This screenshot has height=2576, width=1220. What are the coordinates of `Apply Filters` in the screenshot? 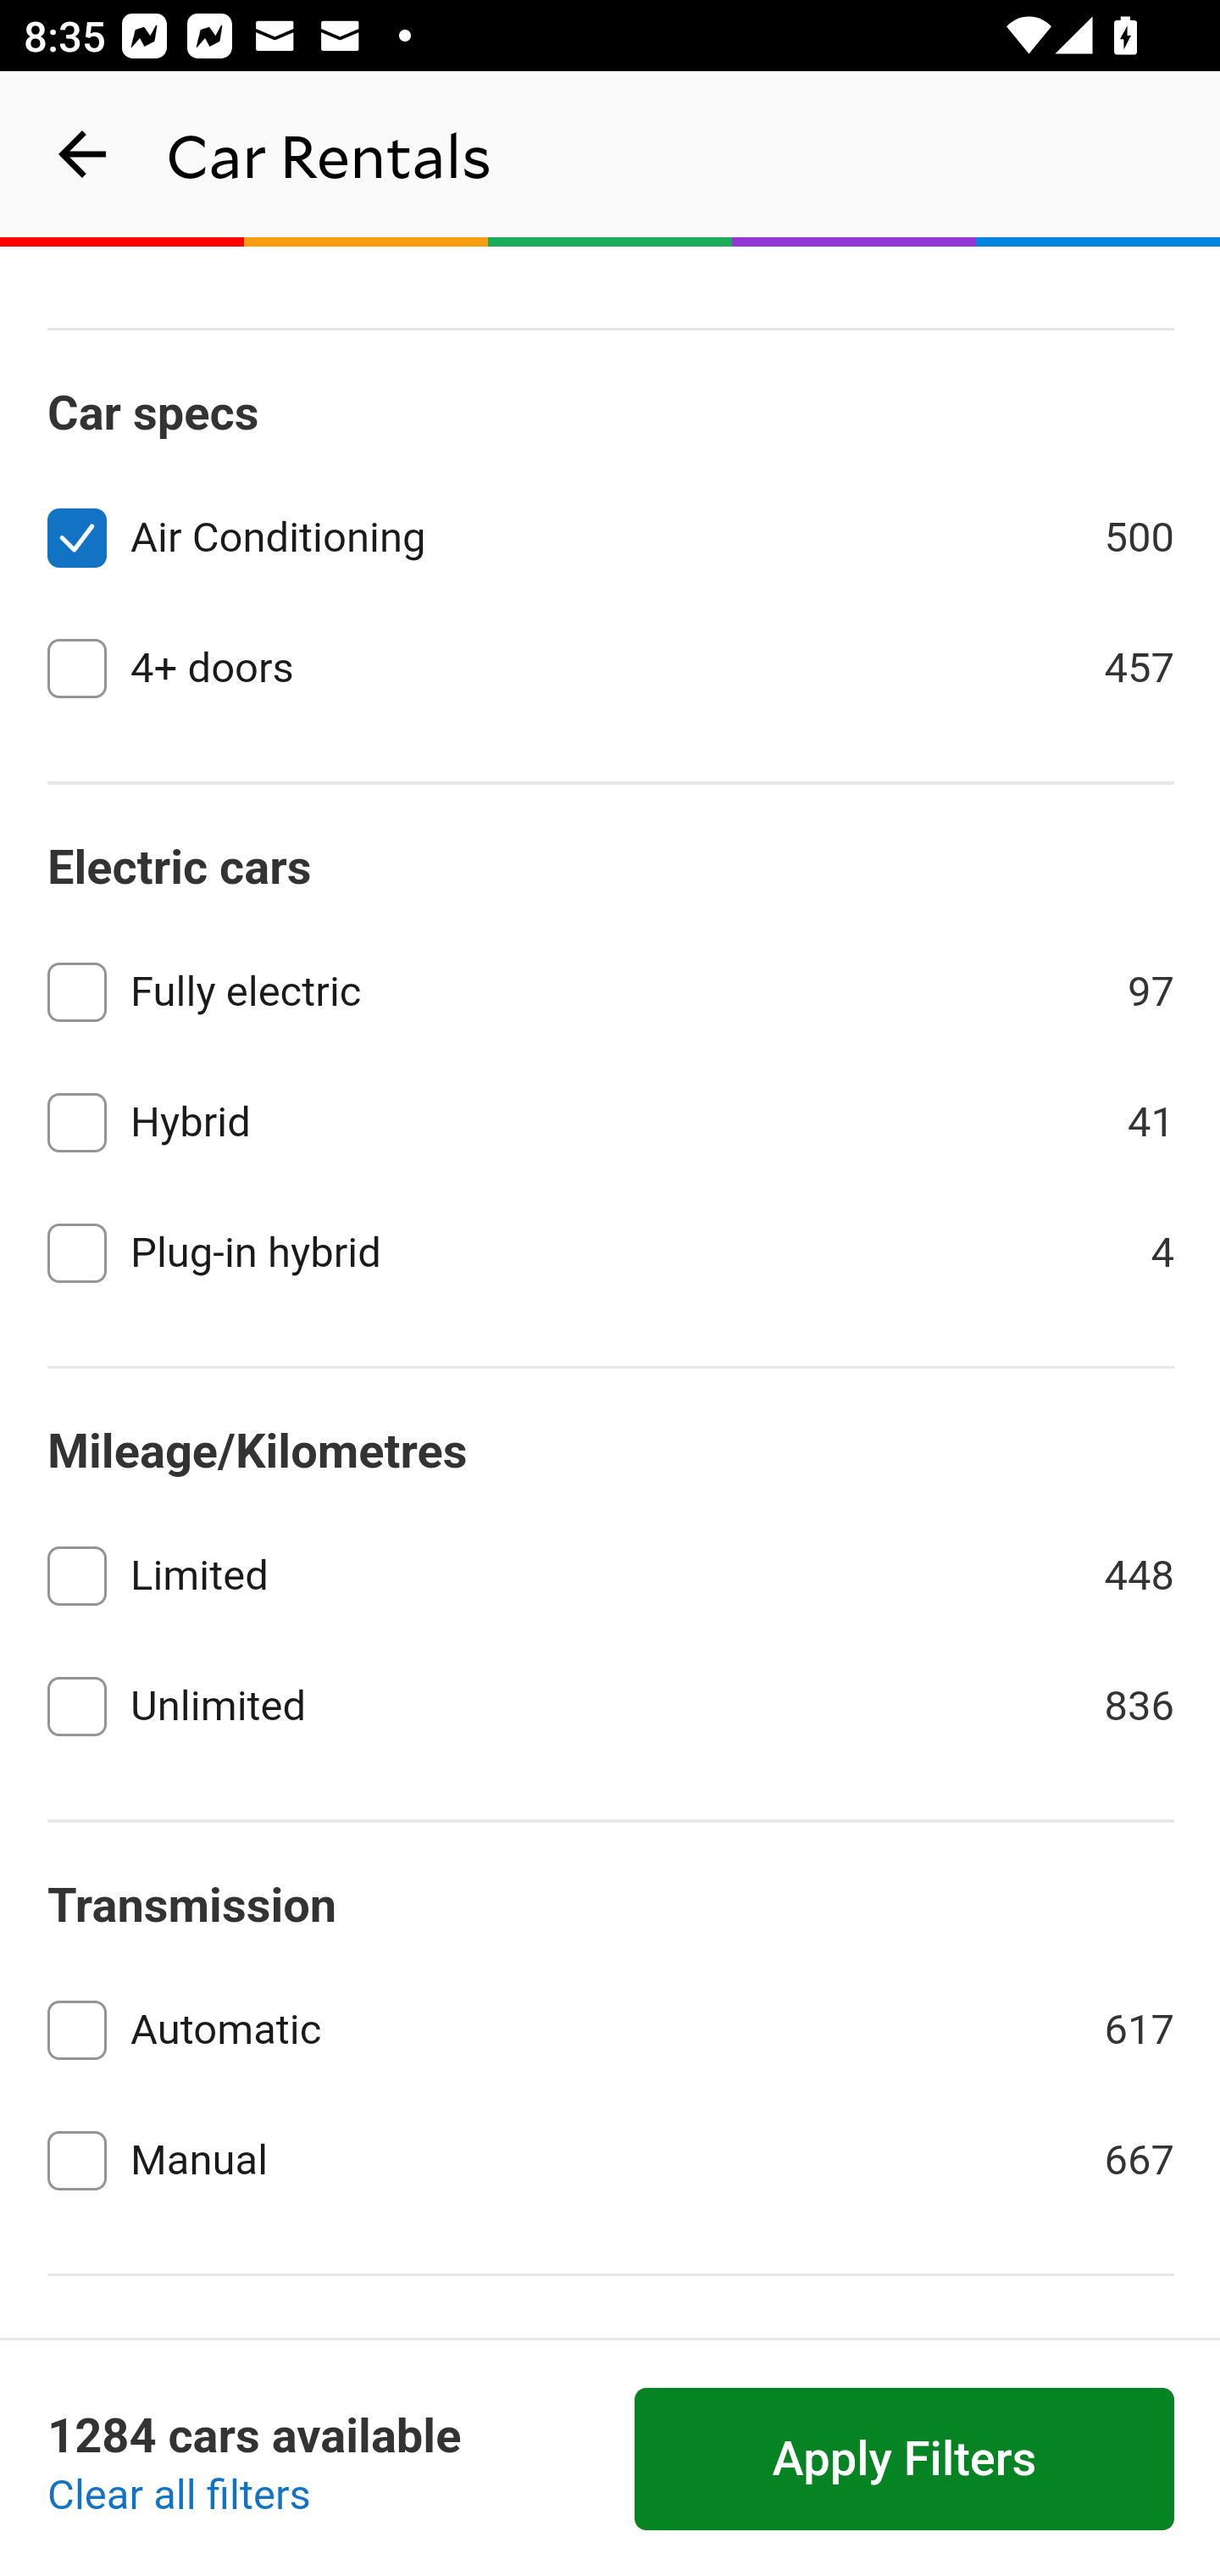 It's located at (905, 2460).